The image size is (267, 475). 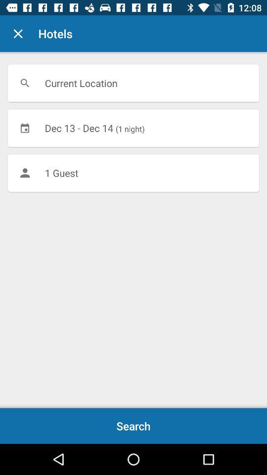 I want to click on tap the icon above the dec 13 dec icon, so click(x=133, y=83).